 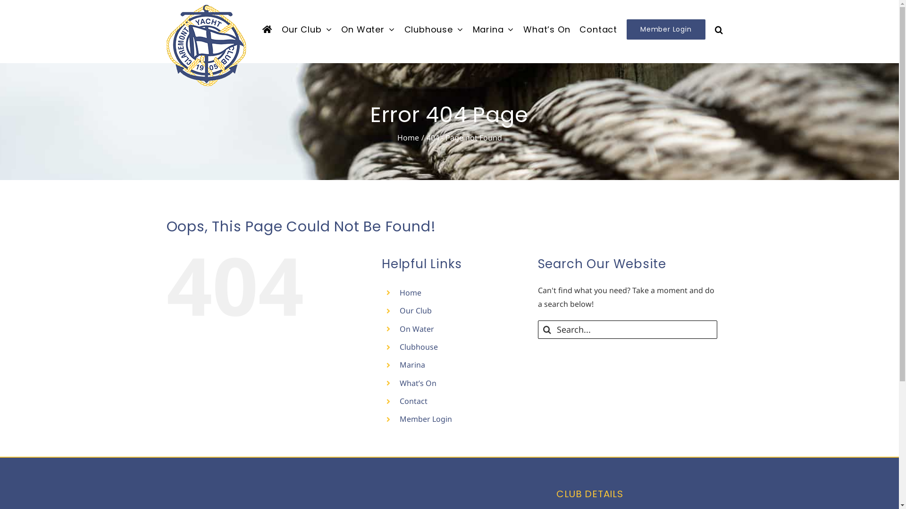 I want to click on Clubhouse, so click(x=419, y=347).